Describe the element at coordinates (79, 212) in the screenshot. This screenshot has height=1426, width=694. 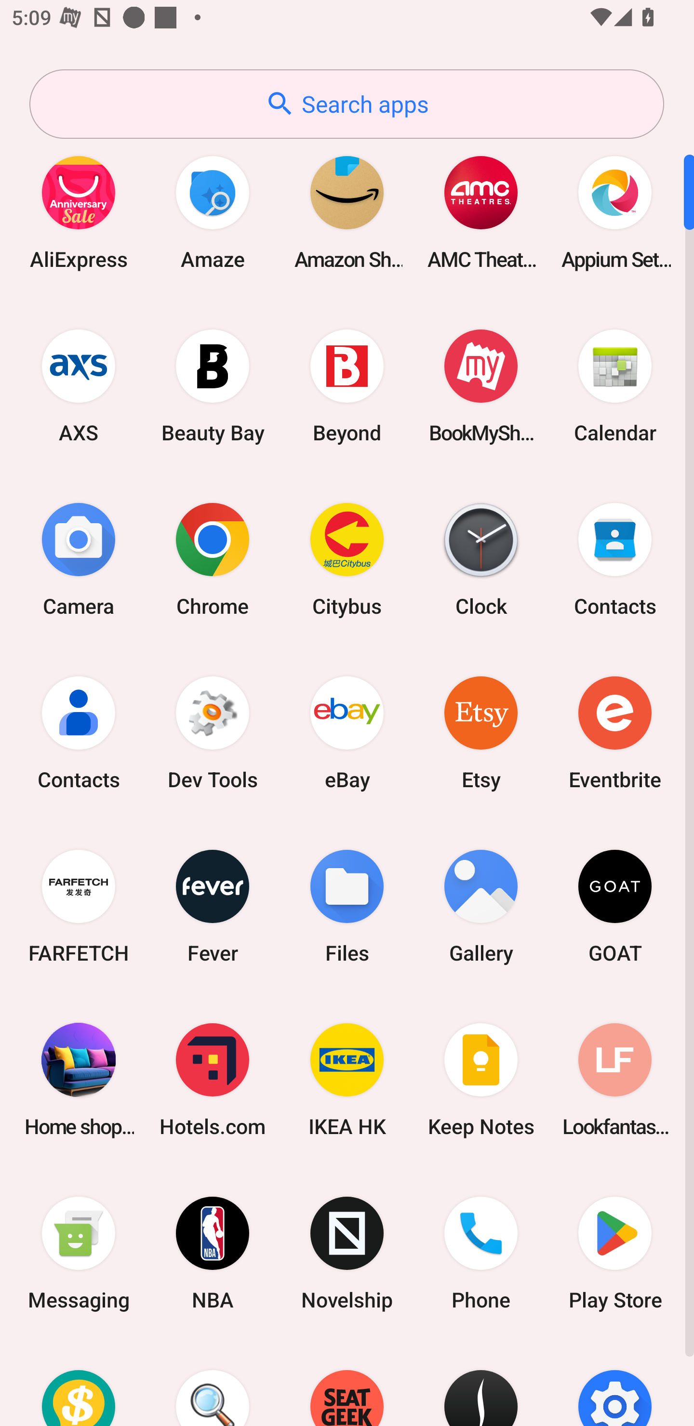
I see `AliExpress` at that location.